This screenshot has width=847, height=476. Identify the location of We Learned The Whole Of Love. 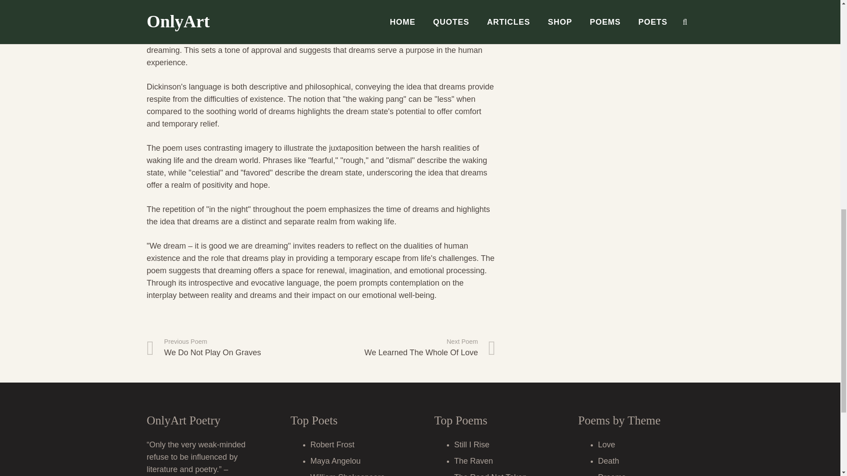
(408, 348).